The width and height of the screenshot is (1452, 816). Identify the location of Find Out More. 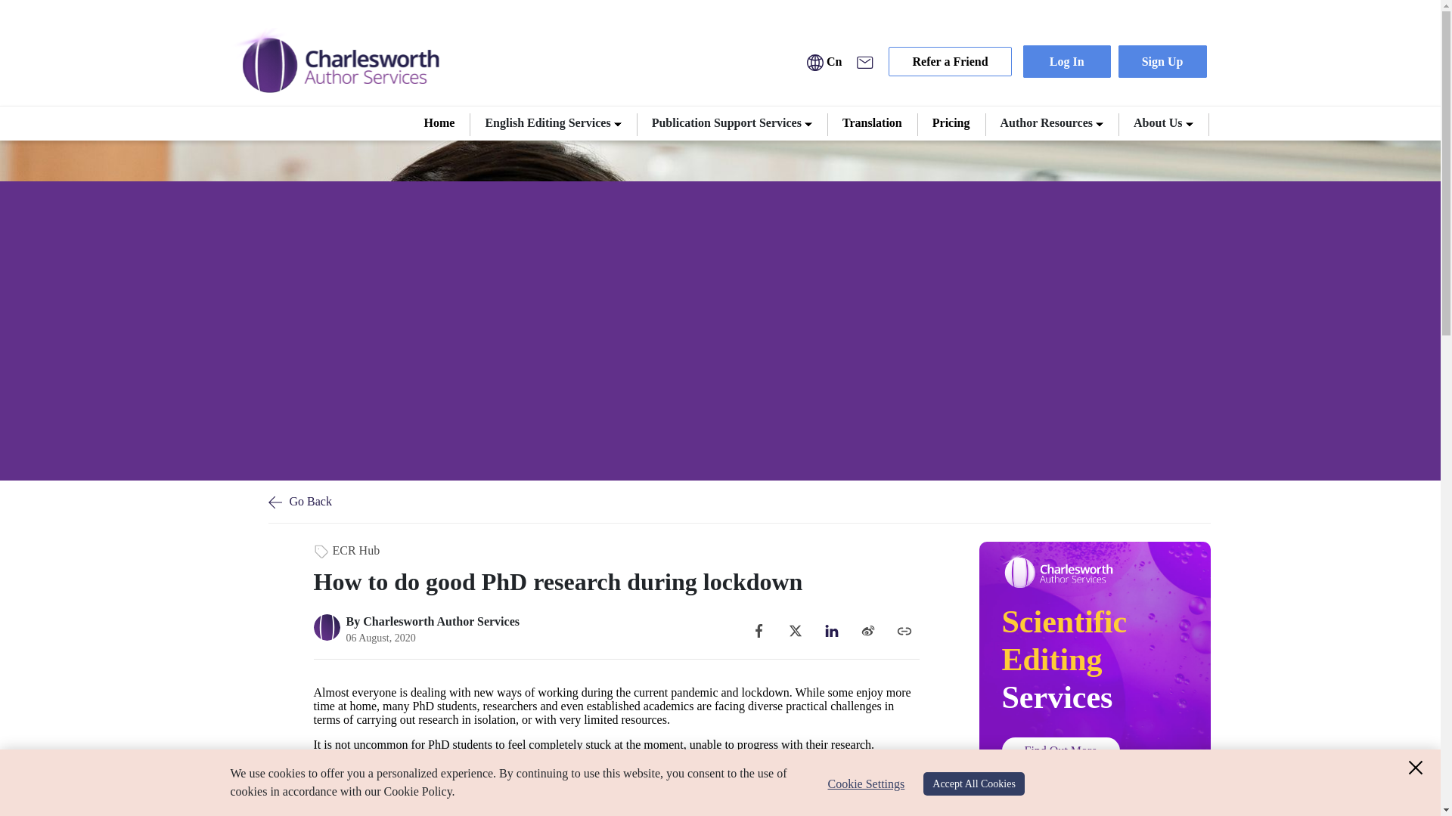
(1060, 750).